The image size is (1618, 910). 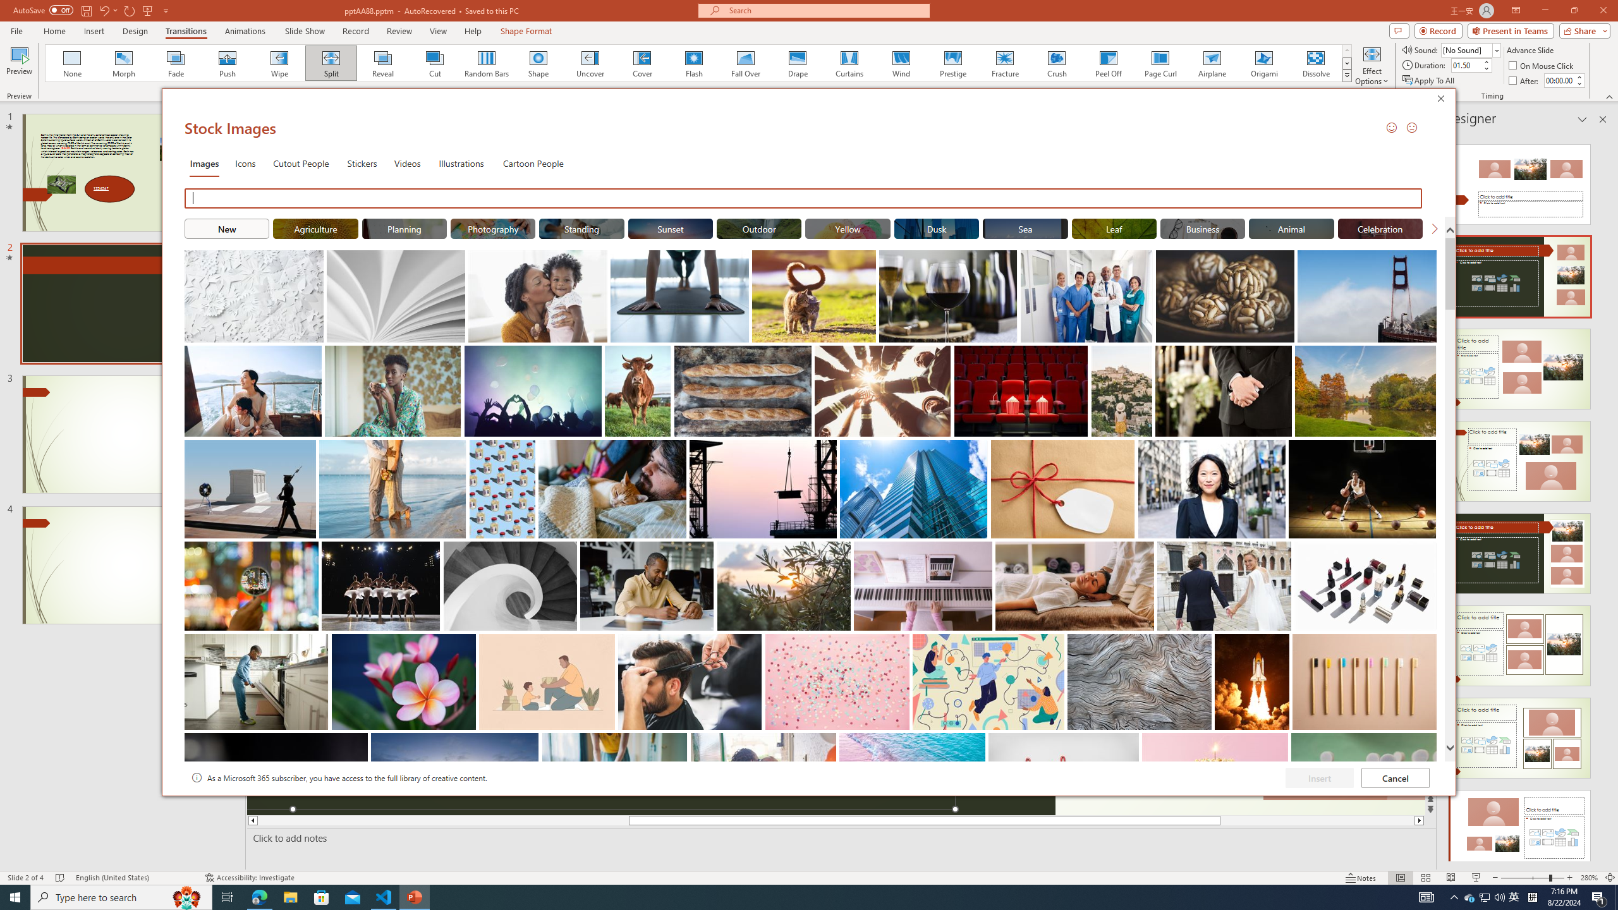 I want to click on Fall Over, so click(x=1514, y=897).